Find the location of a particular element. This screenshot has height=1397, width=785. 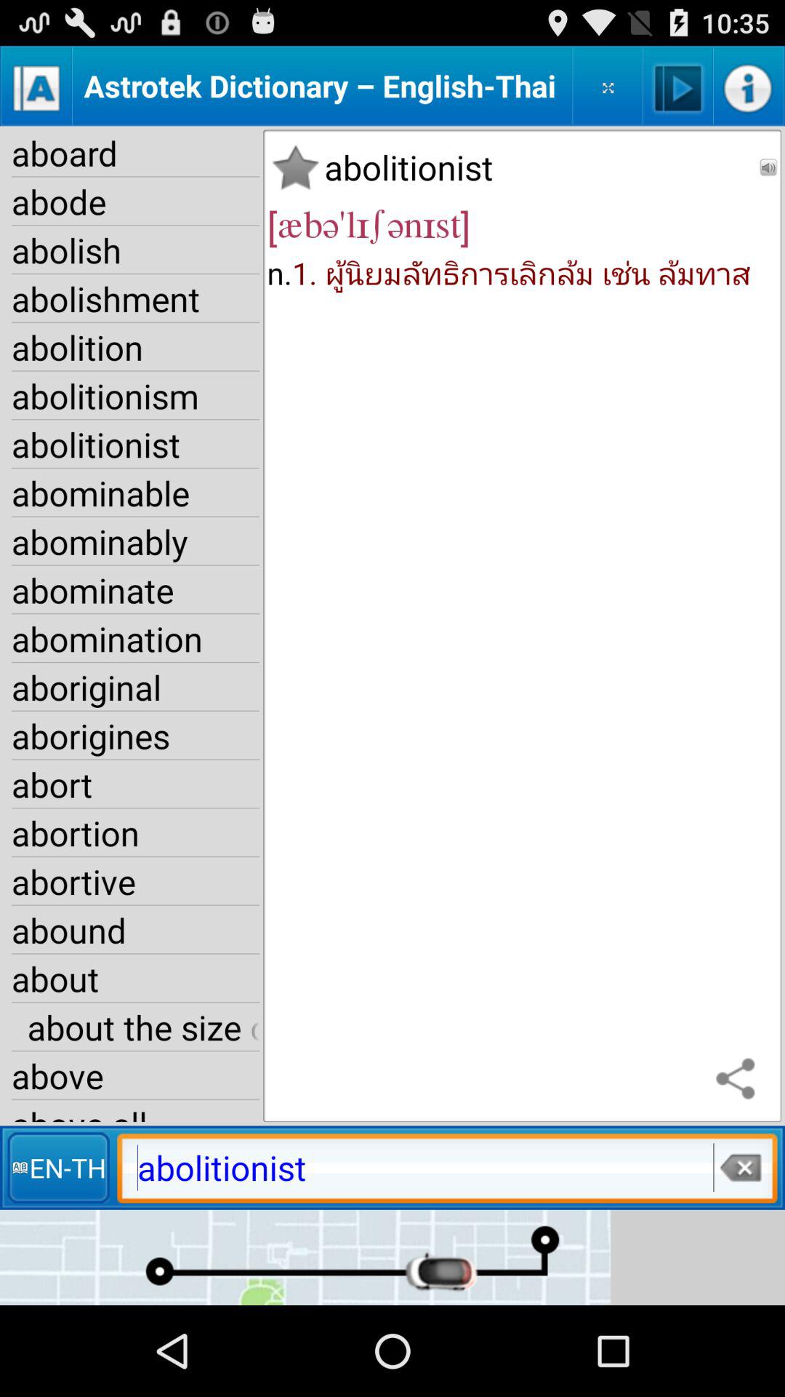

press item next to aboard item is located at coordinates (295, 167).